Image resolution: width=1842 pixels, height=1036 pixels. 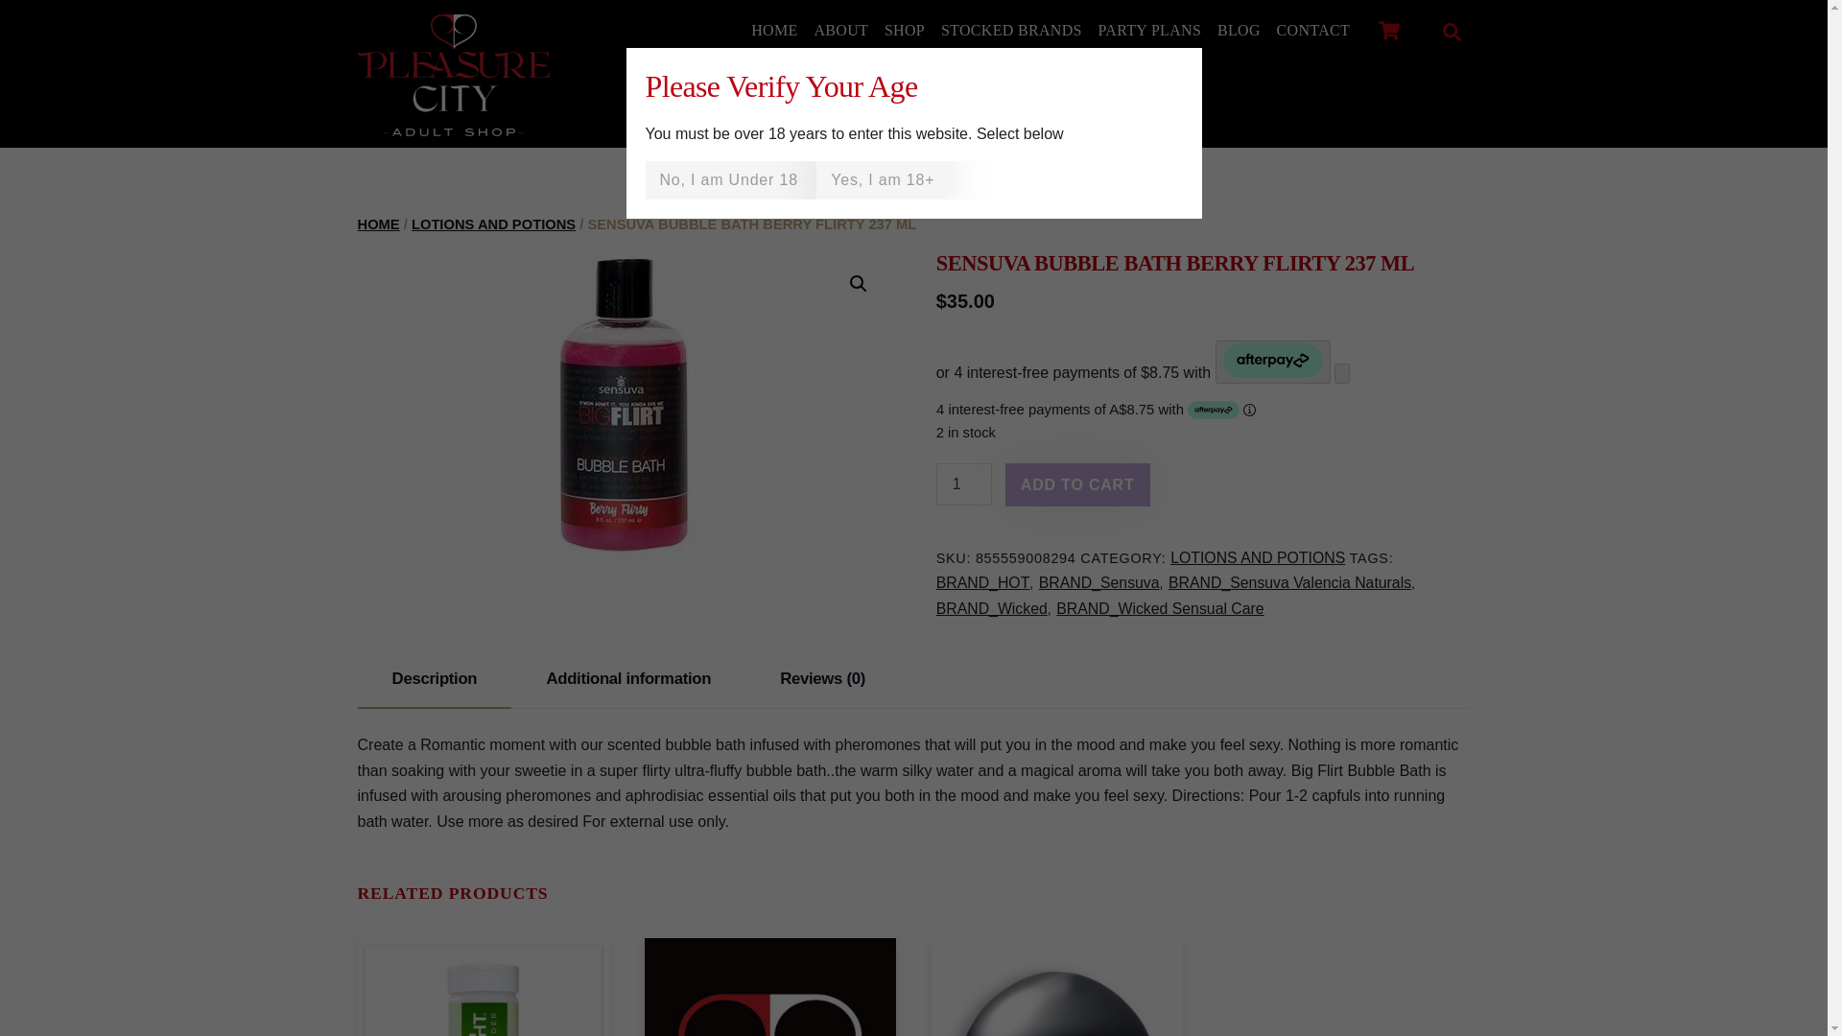 I want to click on Payment method messaging, so click(x=1199, y=409).